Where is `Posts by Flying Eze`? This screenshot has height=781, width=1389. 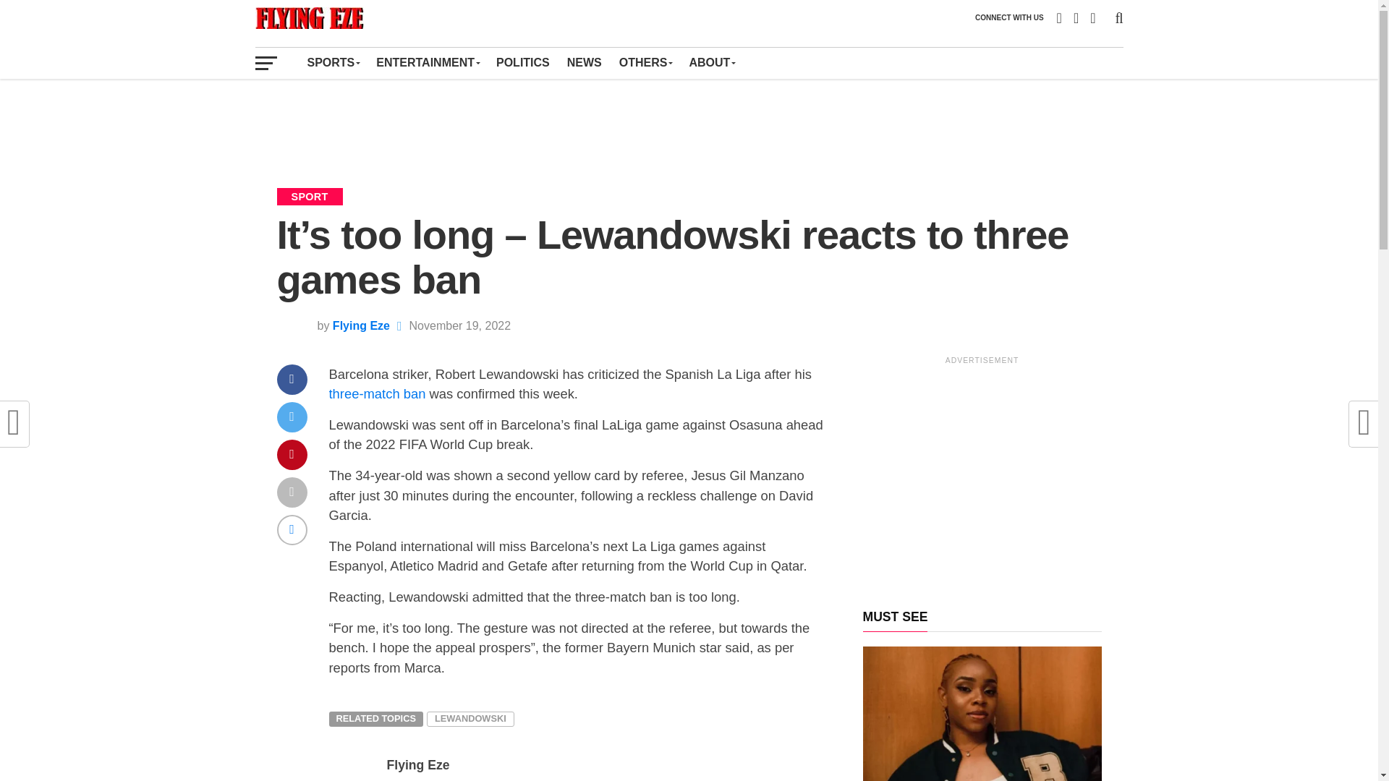
Posts by Flying Eze is located at coordinates (362, 325).